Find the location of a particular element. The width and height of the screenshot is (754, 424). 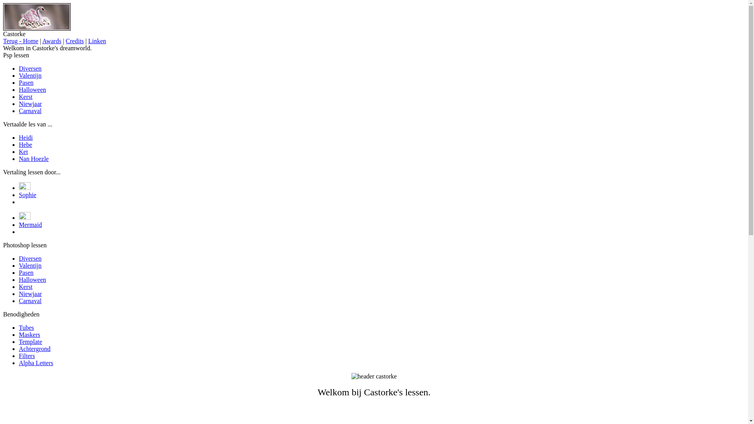

Carnaval is located at coordinates (30, 301).